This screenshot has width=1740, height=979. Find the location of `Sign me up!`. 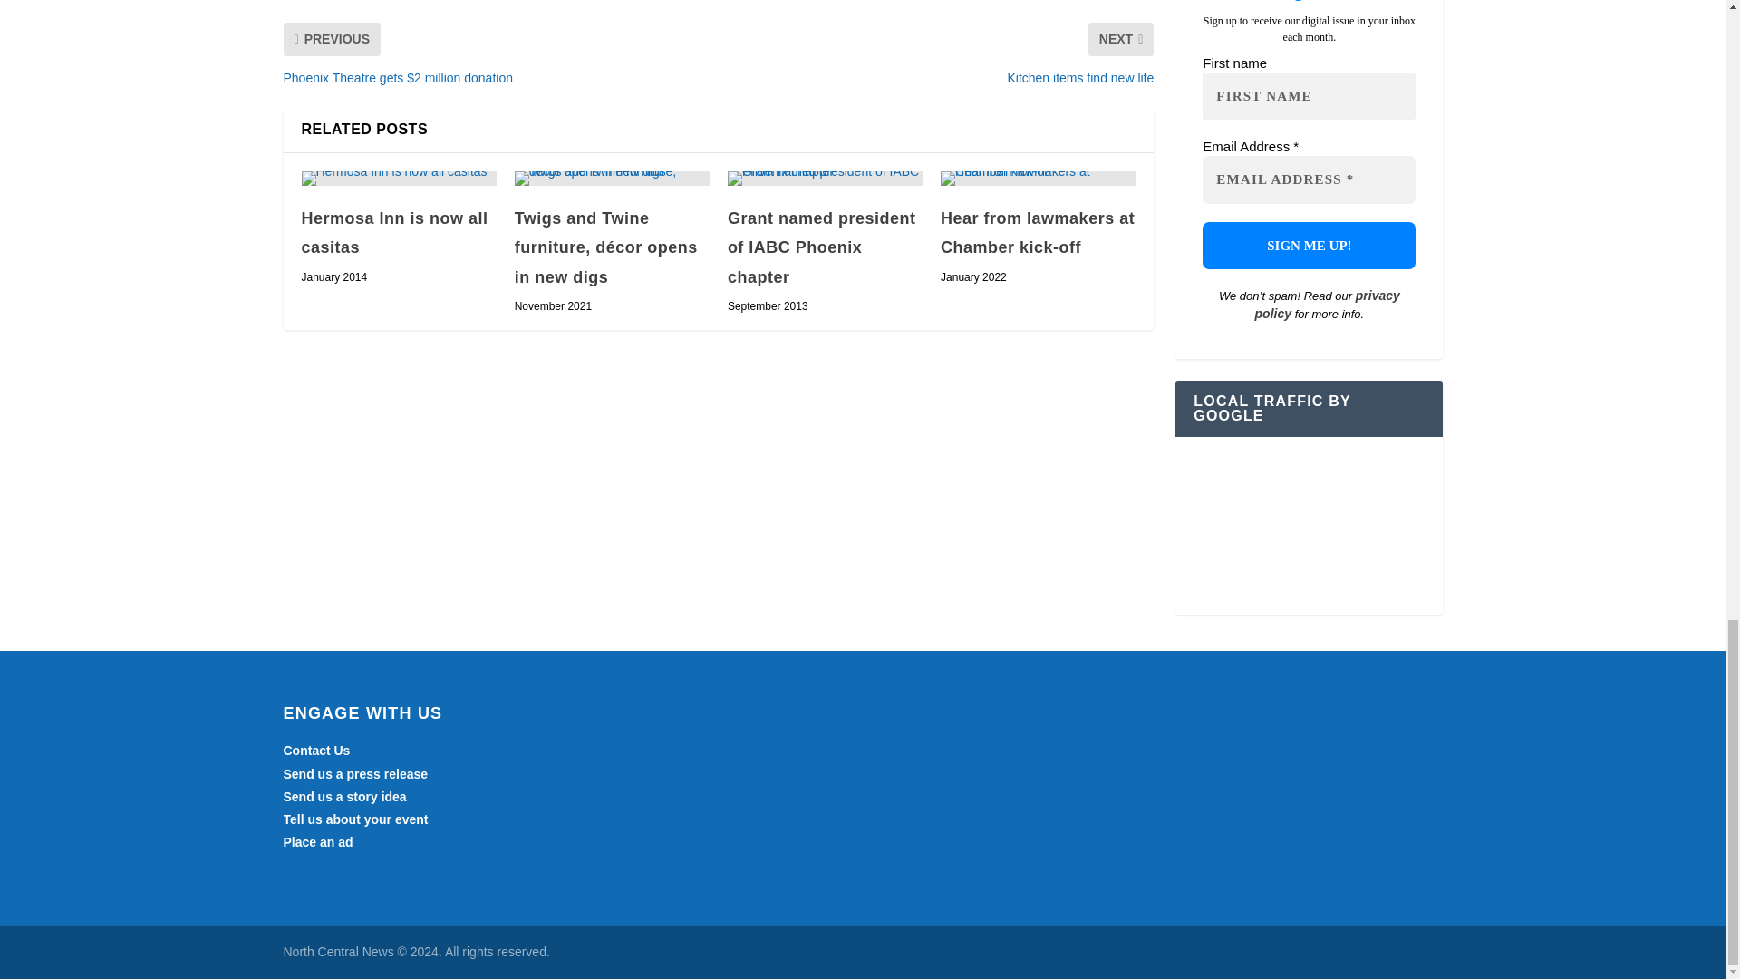

Sign me up! is located at coordinates (1309, 247).